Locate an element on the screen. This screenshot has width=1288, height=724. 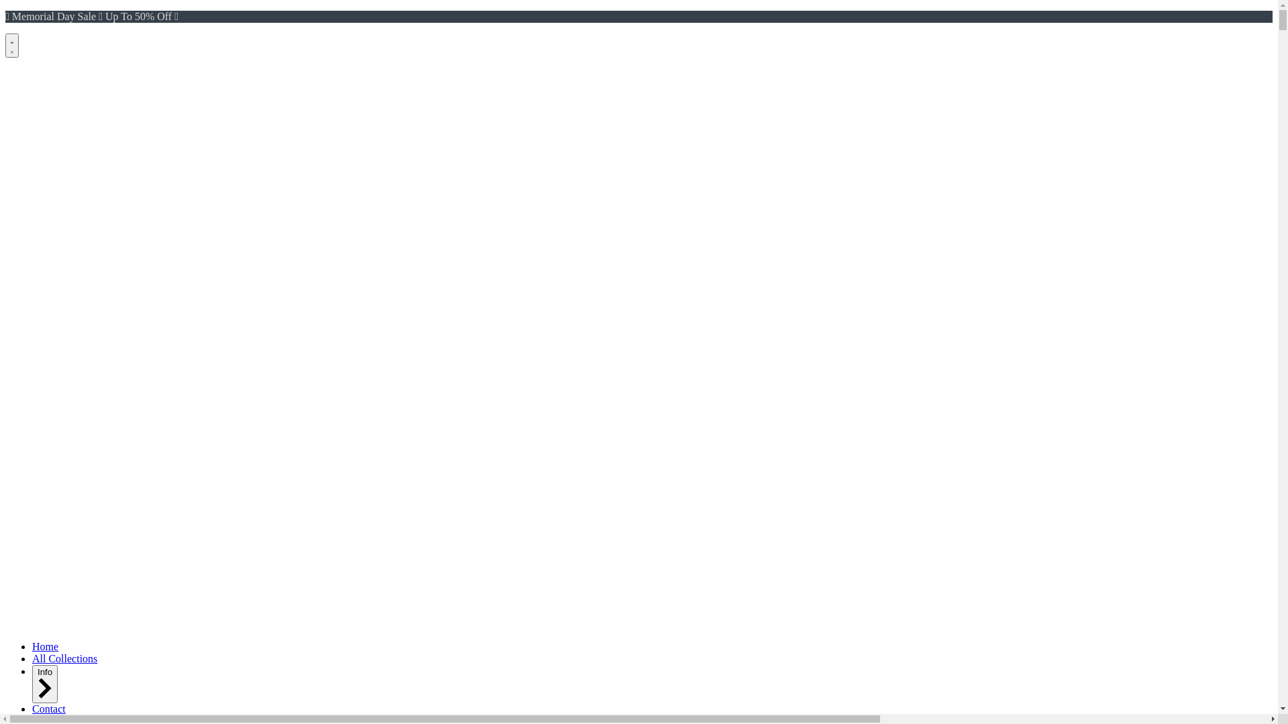
Home is located at coordinates (46, 646).